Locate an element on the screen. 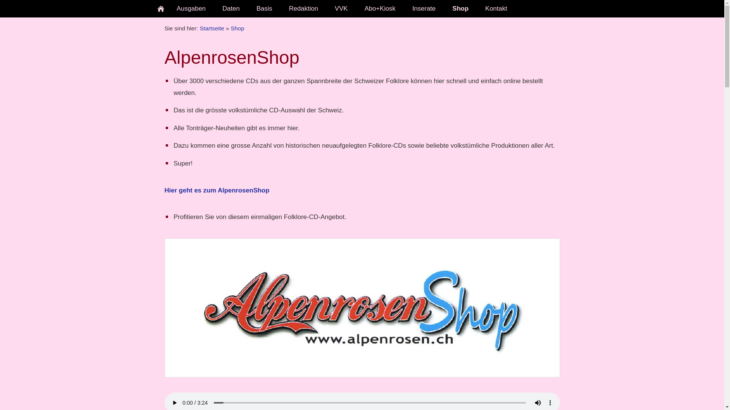  Ausgaben is located at coordinates (191, 9).